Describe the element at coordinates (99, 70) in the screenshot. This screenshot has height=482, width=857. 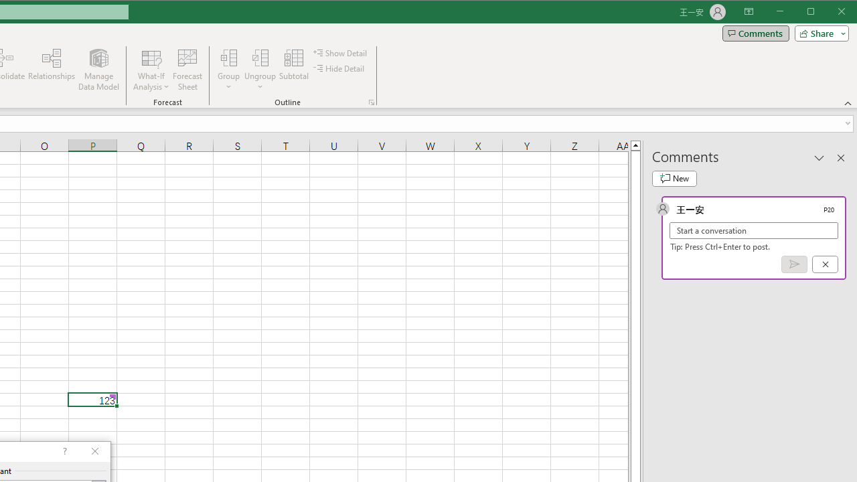
I see `Manage Data Model` at that location.